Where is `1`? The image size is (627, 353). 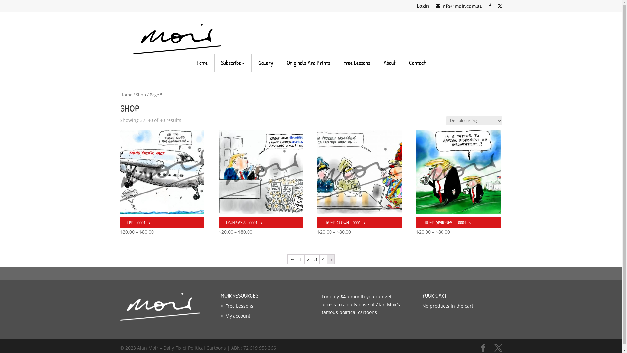
1 is located at coordinates (301, 259).